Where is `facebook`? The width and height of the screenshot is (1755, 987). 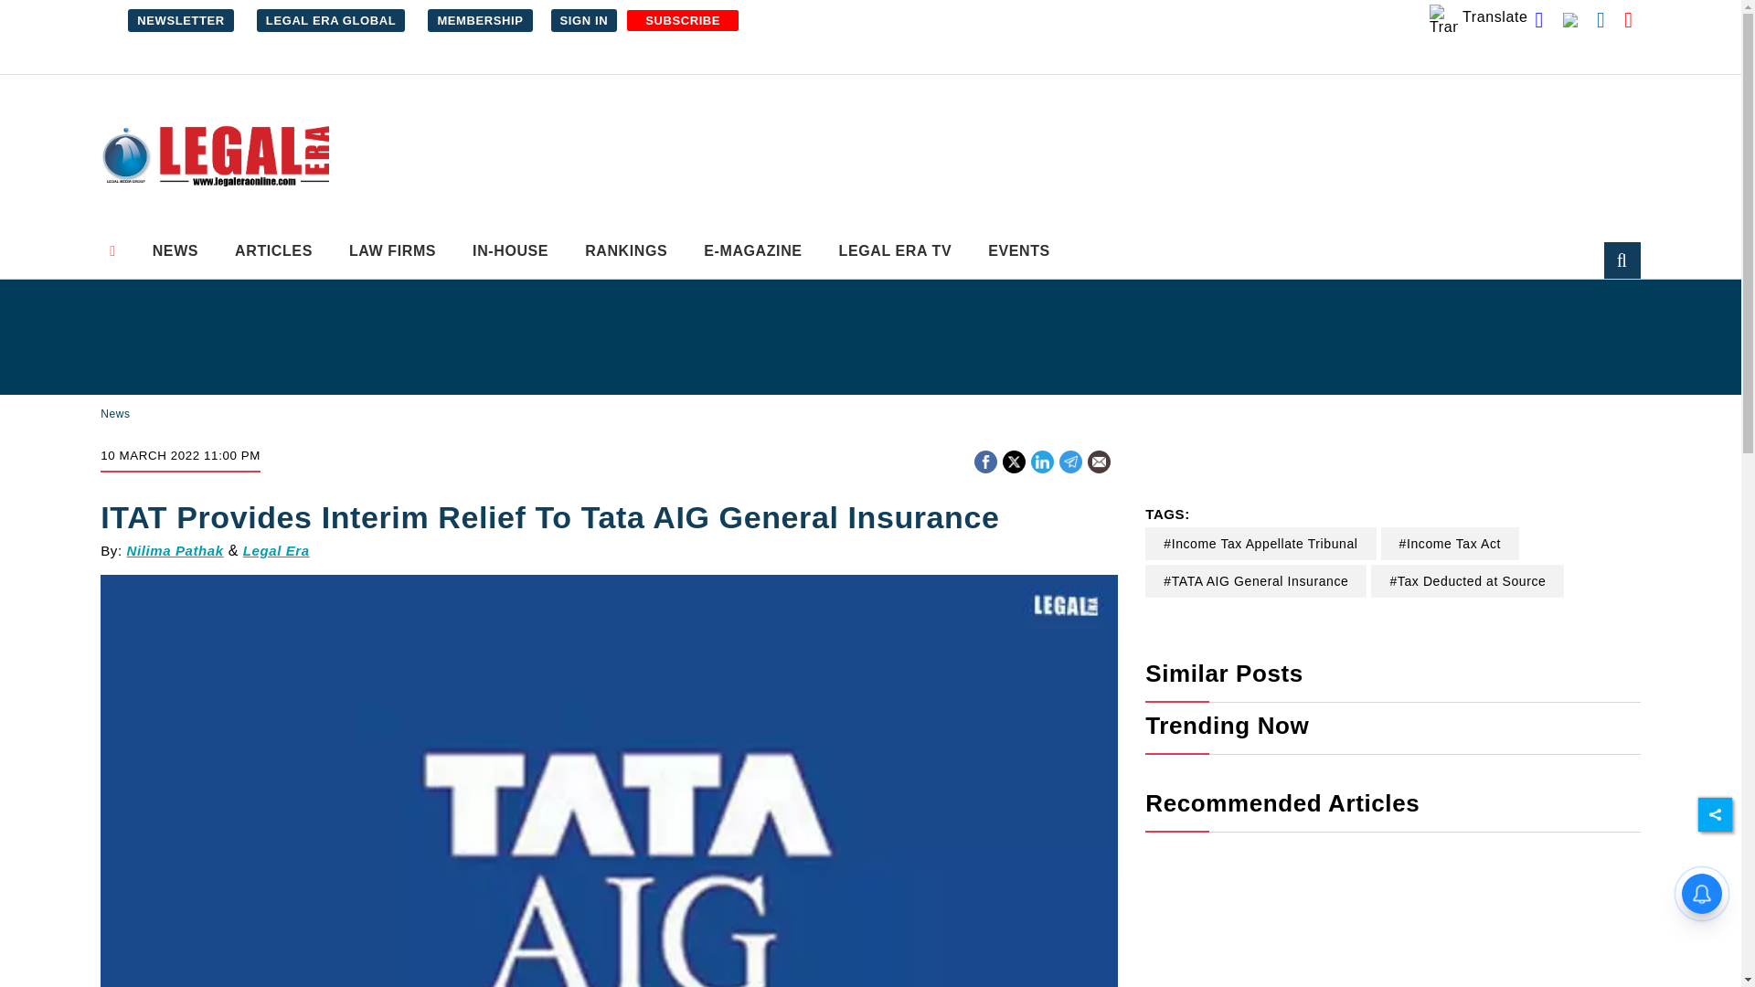
facebook is located at coordinates (985, 462).